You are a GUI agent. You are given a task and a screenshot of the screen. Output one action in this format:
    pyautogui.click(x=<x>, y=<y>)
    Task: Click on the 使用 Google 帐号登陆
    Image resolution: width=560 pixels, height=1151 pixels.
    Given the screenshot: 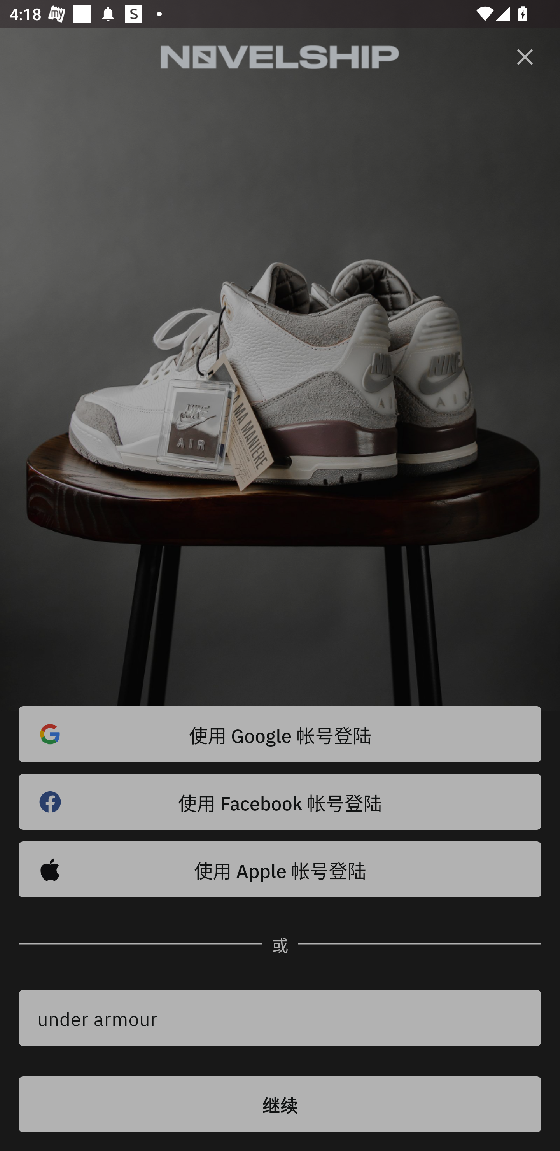 What is the action you would take?
    pyautogui.click(x=280, y=734)
    